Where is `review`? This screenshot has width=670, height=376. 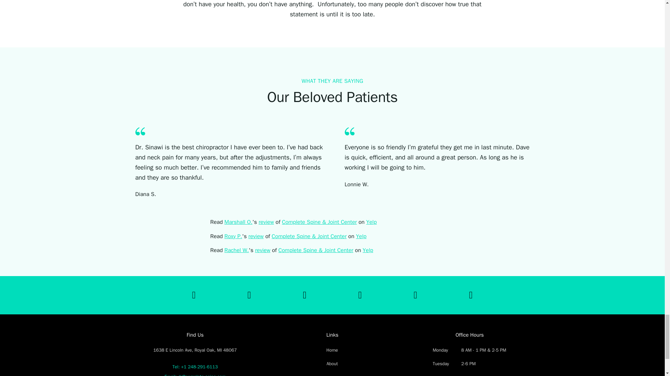
review is located at coordinates (256, 236).